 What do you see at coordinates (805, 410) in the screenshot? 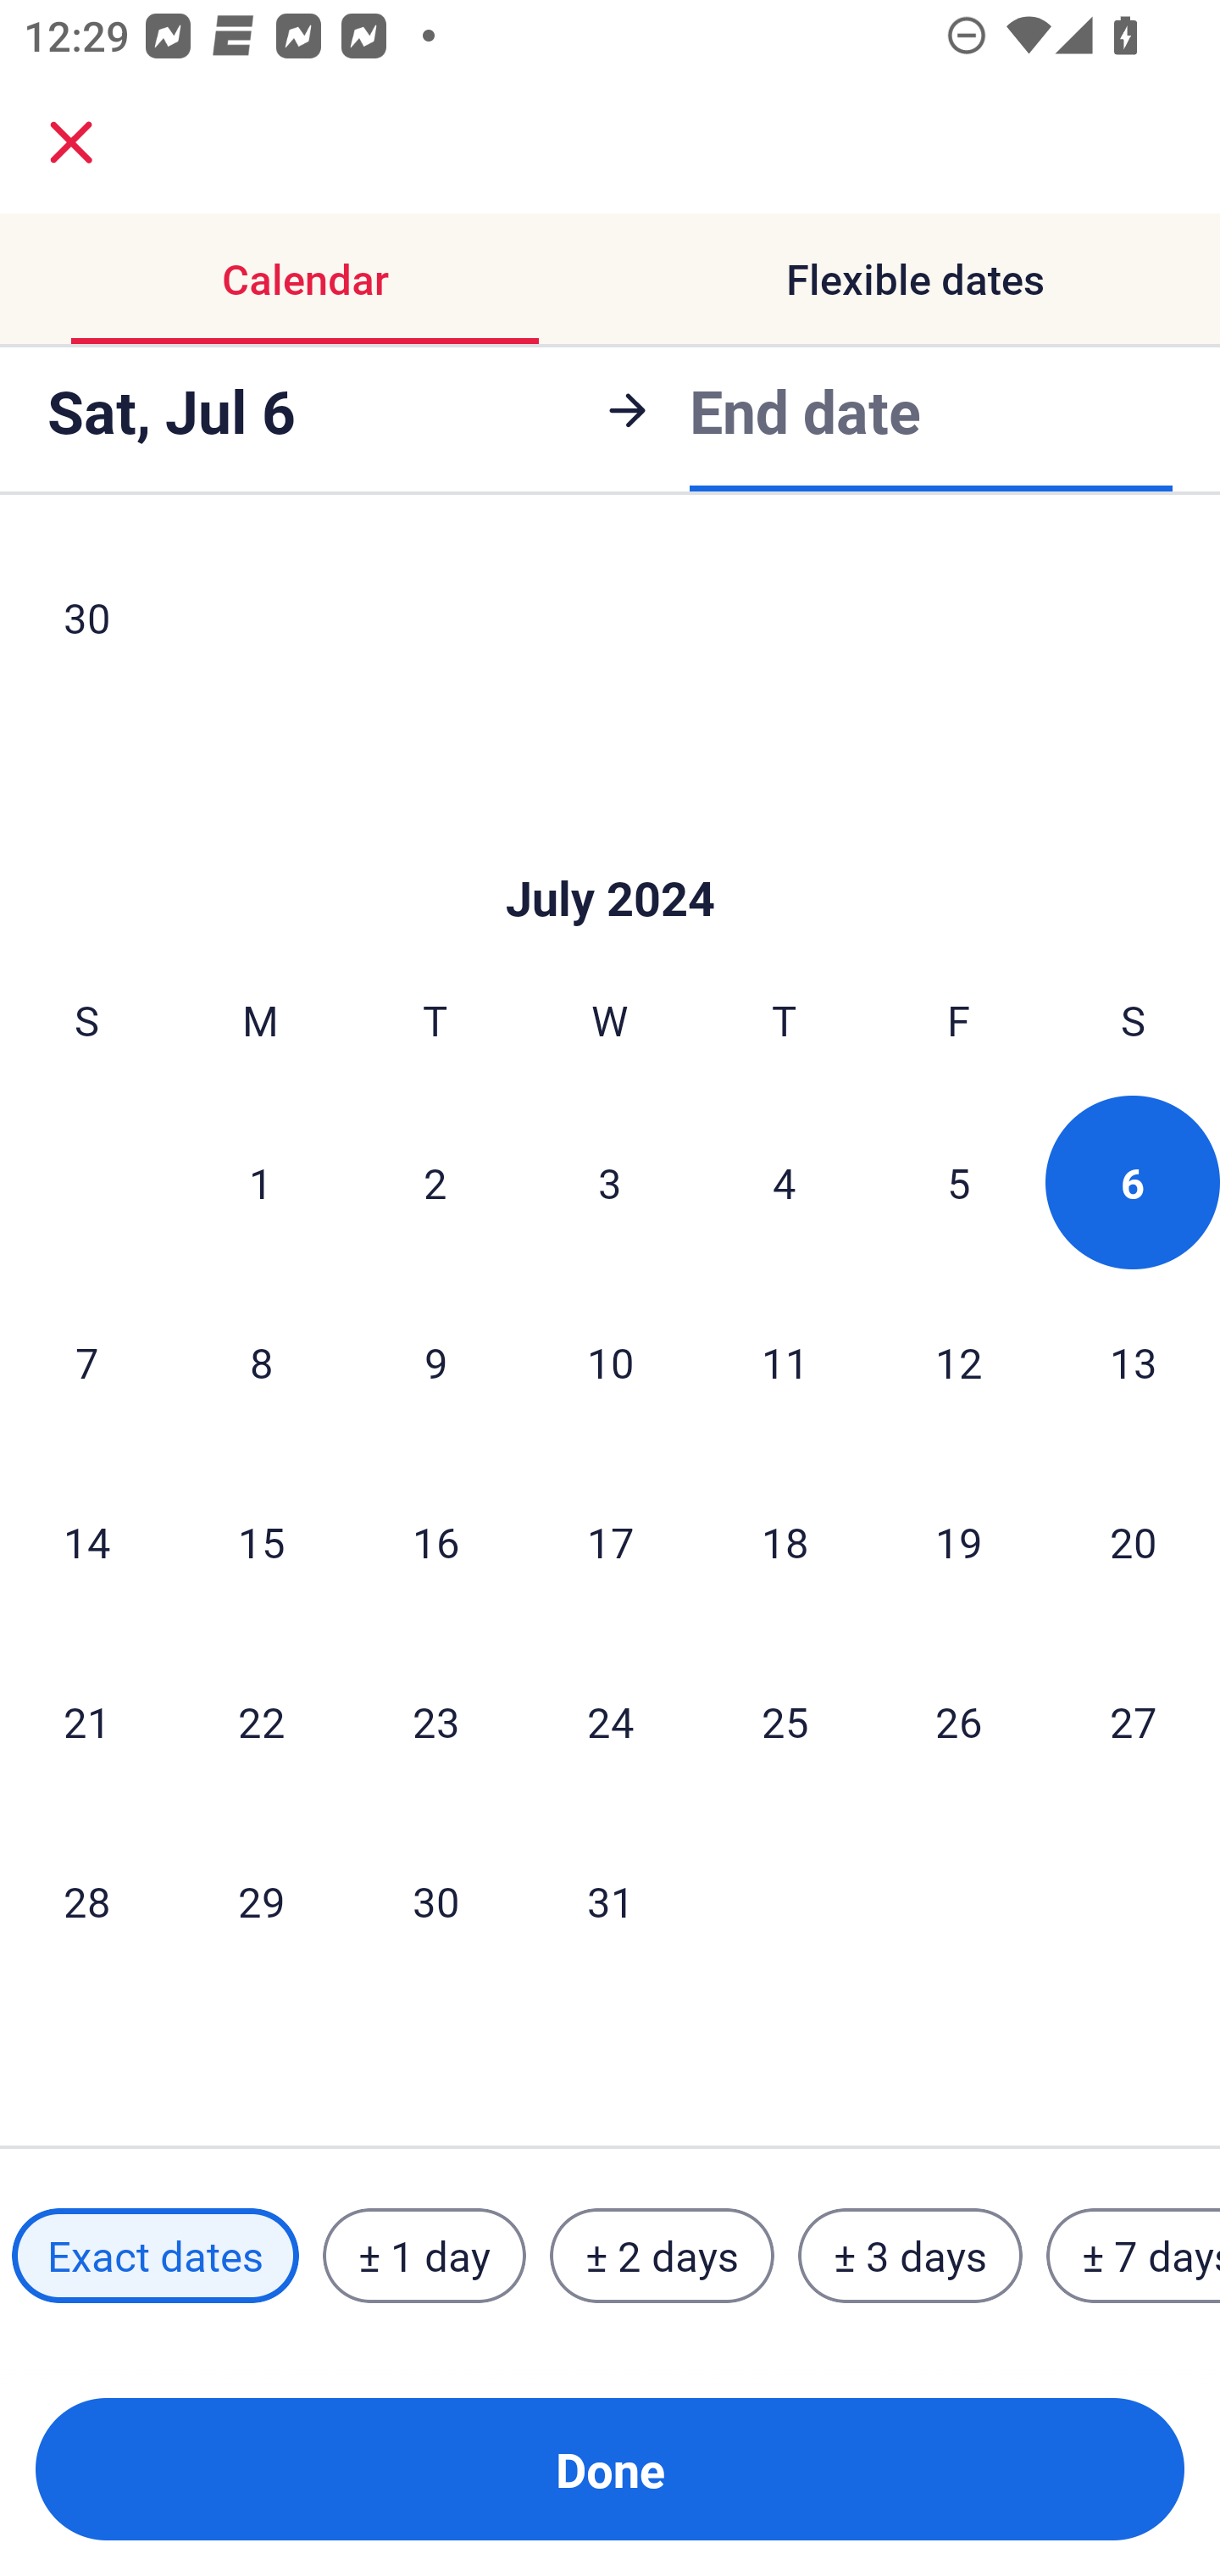
I see `End date` at bounding box center [805, 410].